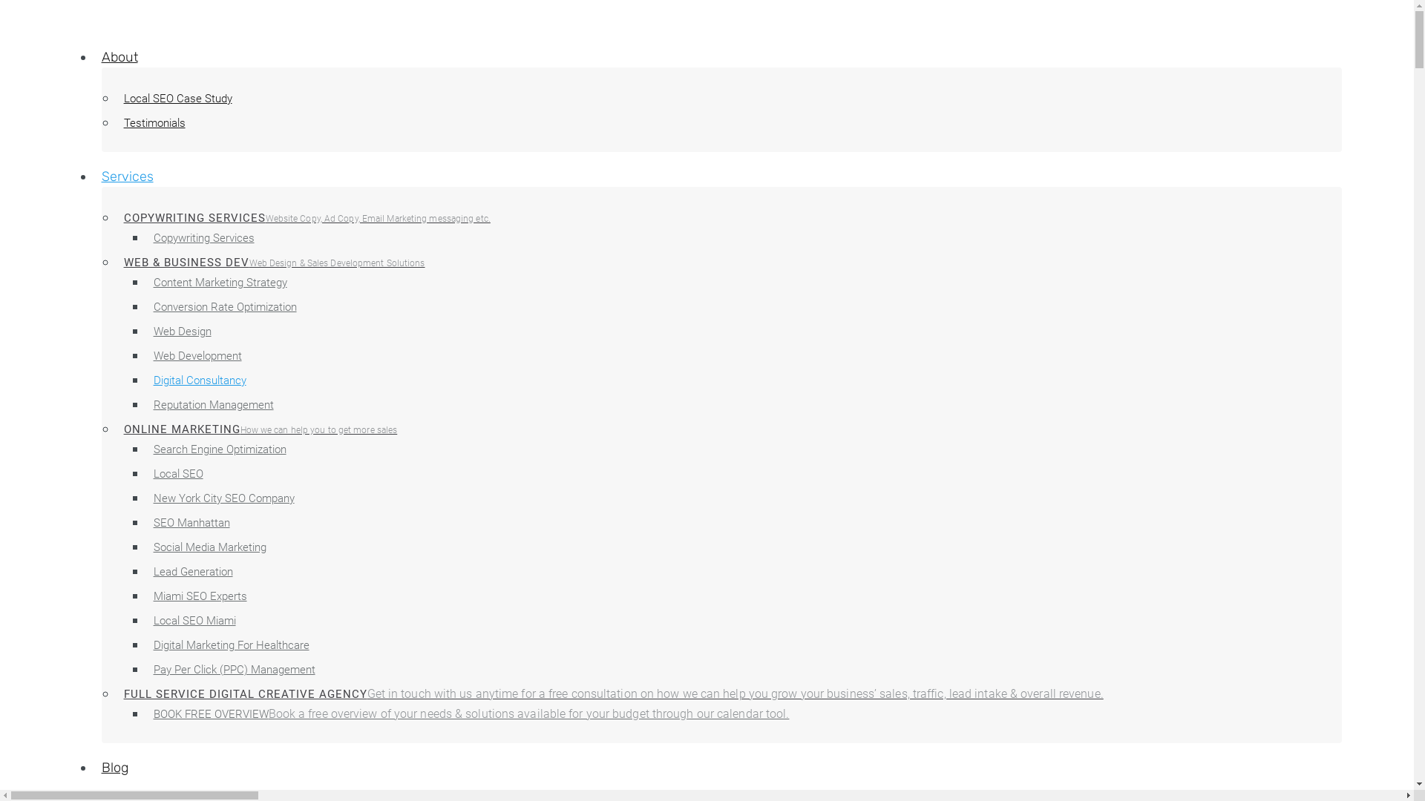  What do you see at coordinates (224, 498) in the screenshot?
I see `New York City SEO Company` at bounding box center [224, 498].